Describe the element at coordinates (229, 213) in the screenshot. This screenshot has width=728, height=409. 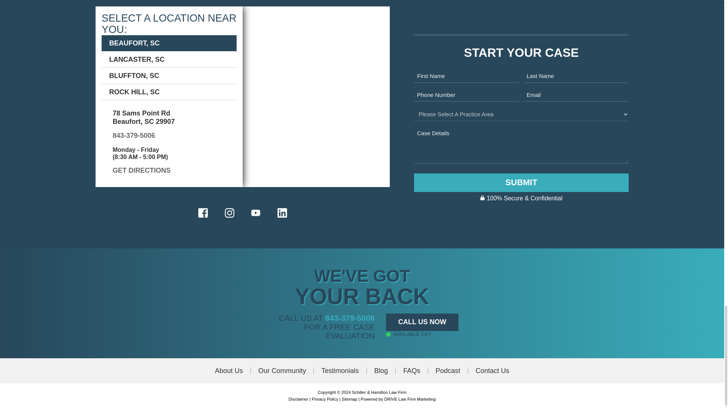
I see `Instagram` at that location.